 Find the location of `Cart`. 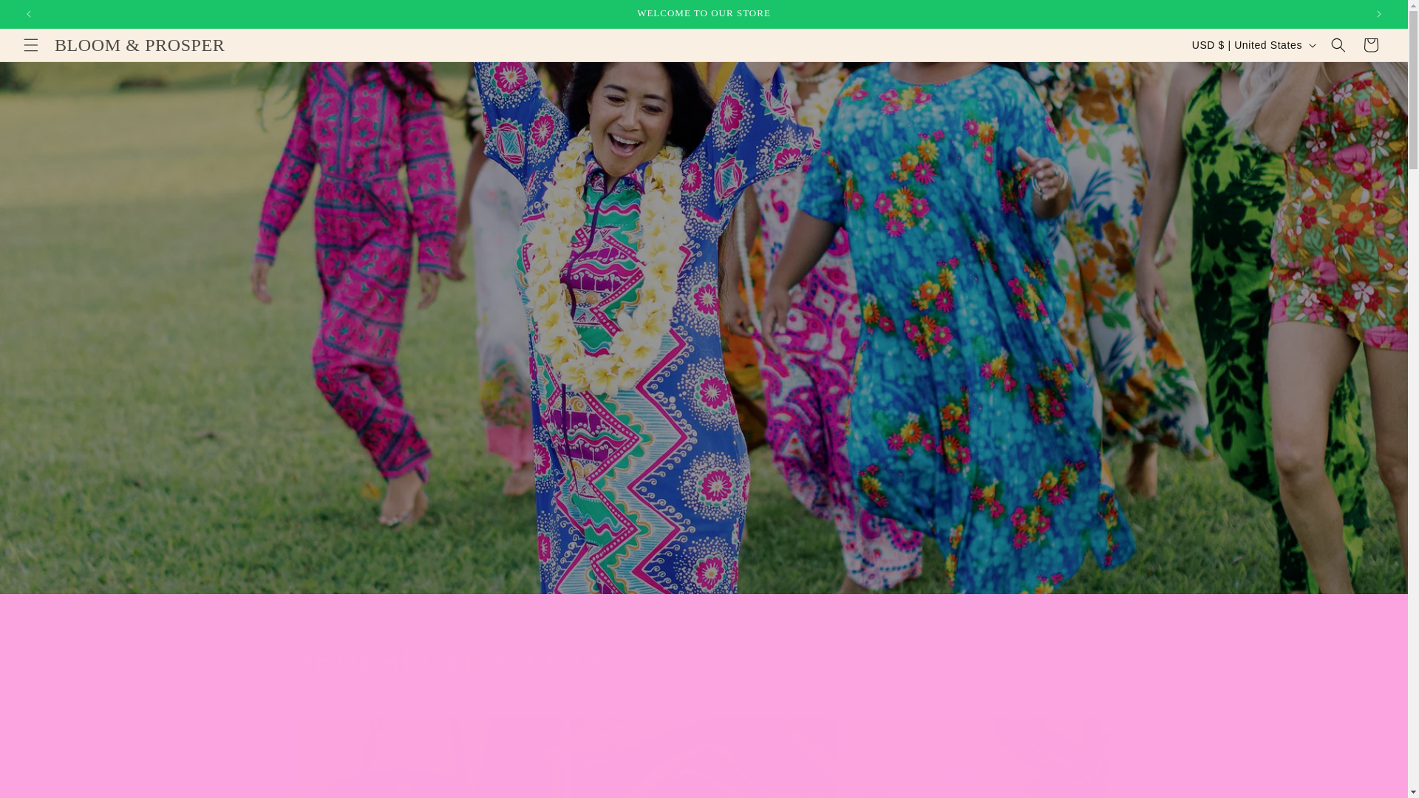

Cart is located at coordinates (703, 525).